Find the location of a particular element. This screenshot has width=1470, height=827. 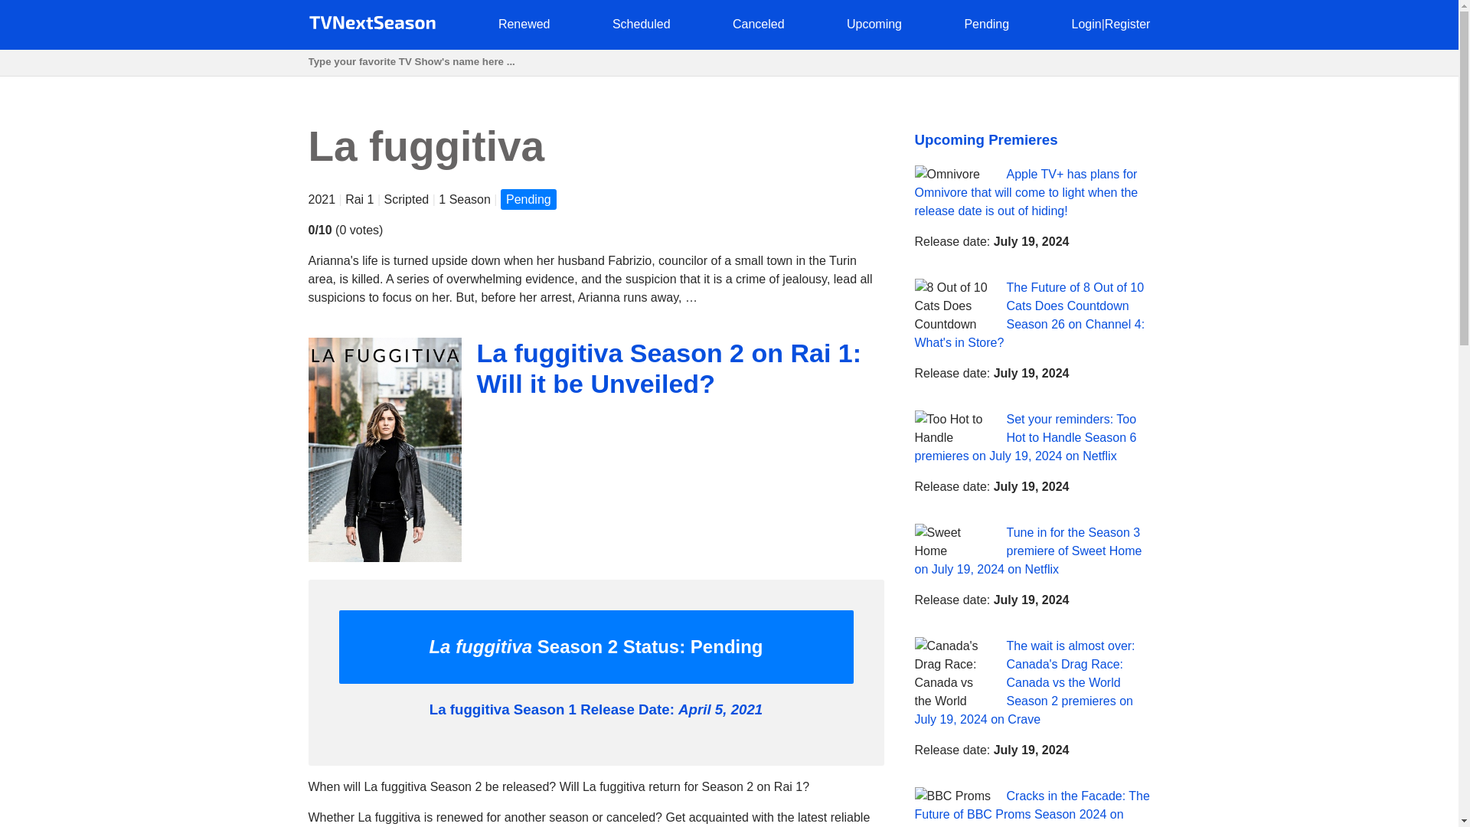

Scheduled is located at coordinates (642, 23).